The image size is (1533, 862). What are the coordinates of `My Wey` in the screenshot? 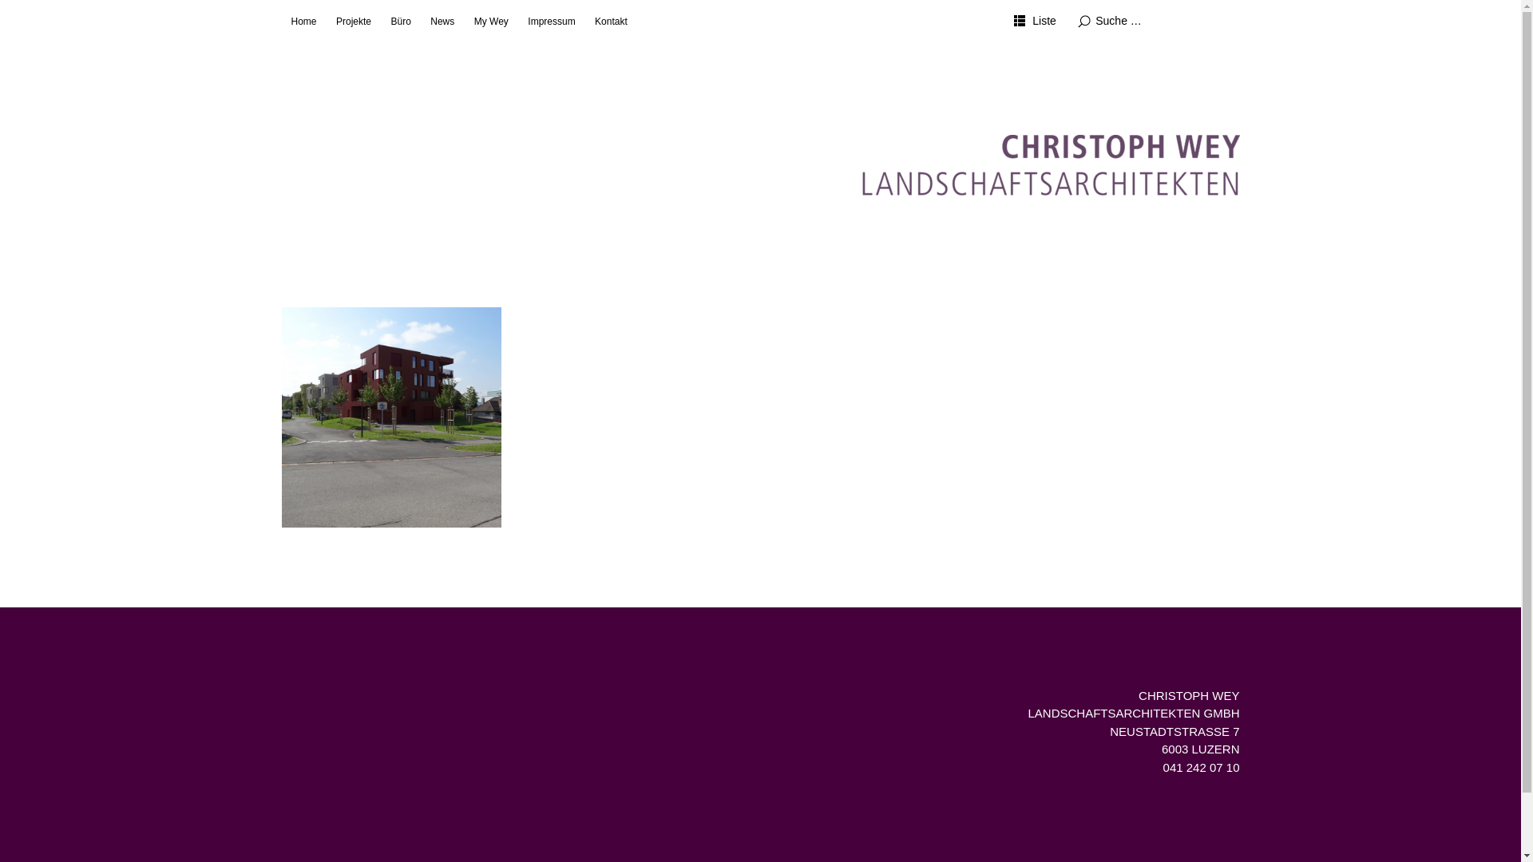 It's located at (492, 22).